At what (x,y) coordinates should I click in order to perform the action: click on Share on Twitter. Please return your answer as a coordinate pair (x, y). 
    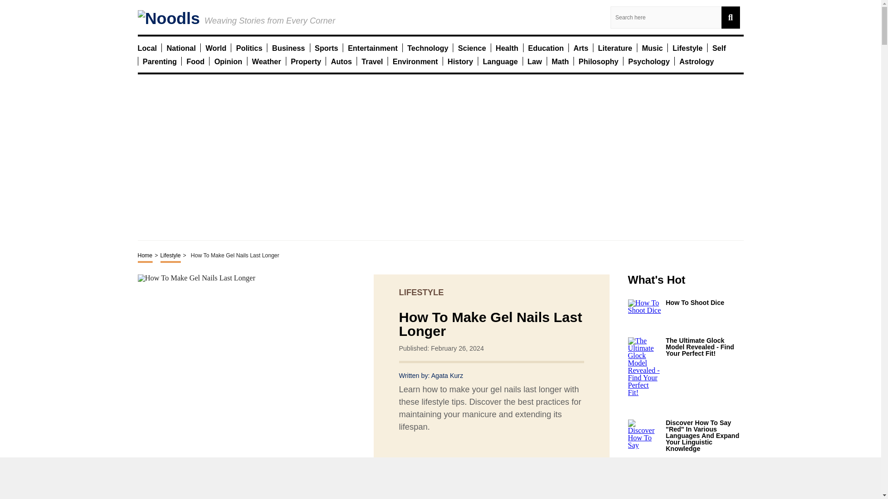
    Looking at the image, I should click on (447, 463).